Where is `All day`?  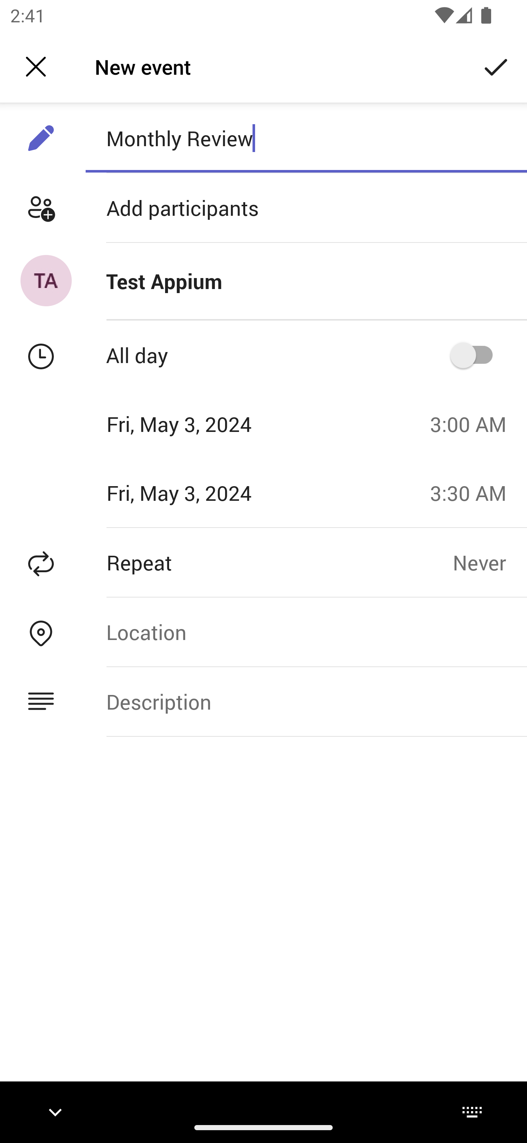 All day is located at coordinates (476, 355).